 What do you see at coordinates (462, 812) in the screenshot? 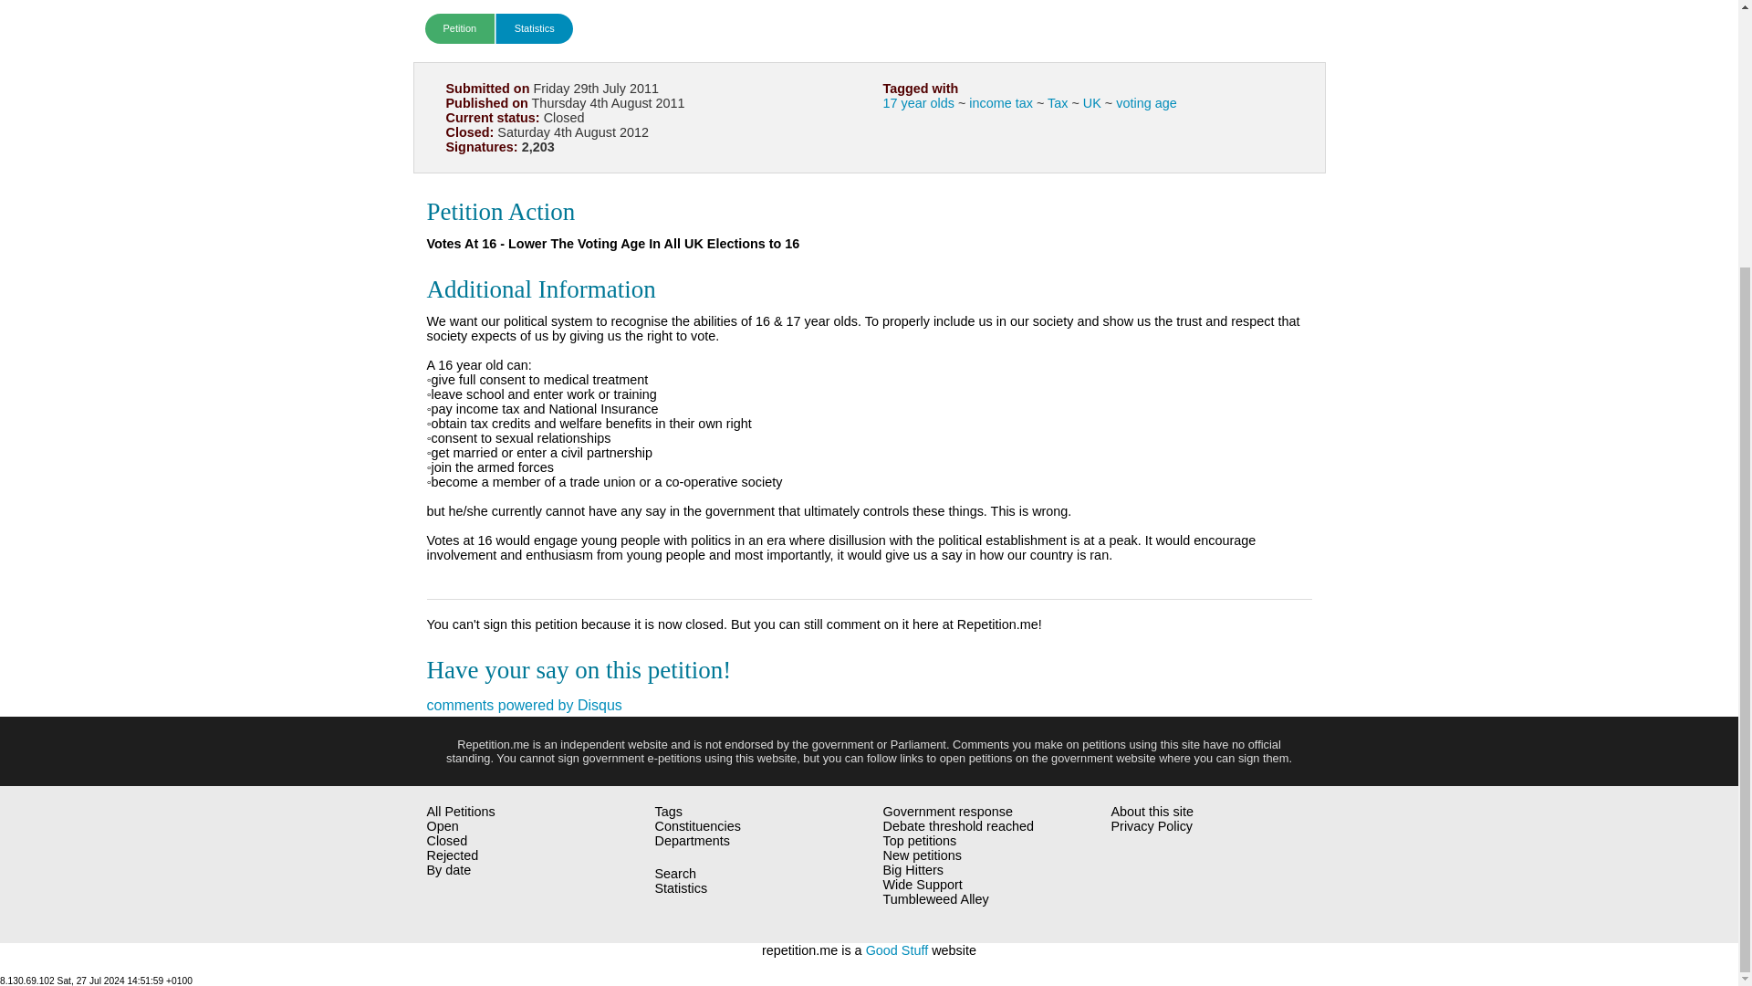
I see `All Petitions` at bounding box center [462, 812].